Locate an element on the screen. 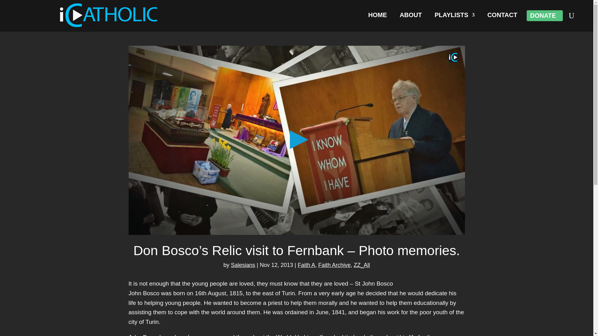  Posts by Salesians is located at coordinates (243, 265).